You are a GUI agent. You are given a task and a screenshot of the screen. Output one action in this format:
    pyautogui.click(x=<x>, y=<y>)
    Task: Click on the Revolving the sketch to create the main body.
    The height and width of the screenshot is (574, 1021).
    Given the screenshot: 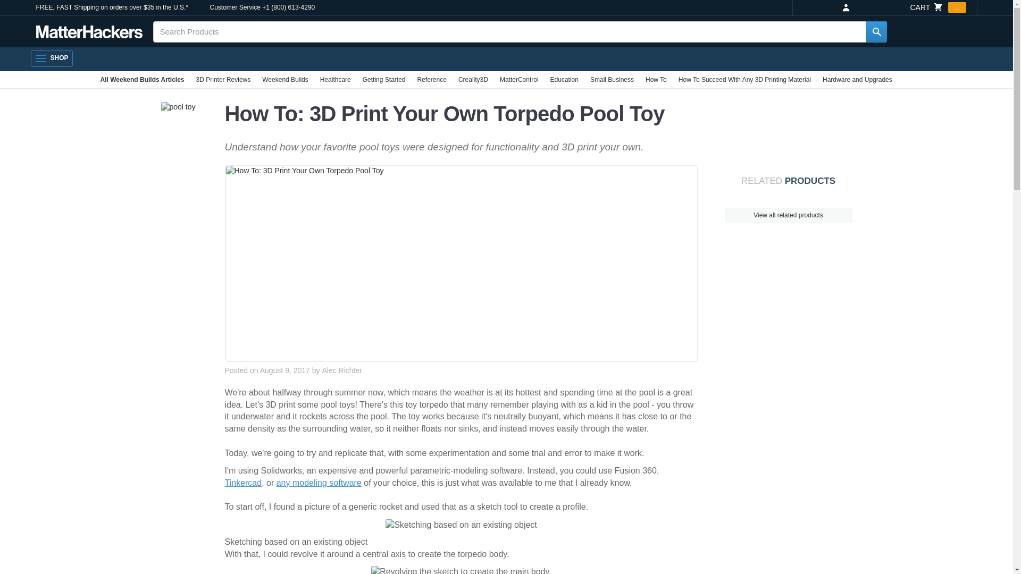 What is the action you would take?
    pyautogui.click(x=461, y=570)
    